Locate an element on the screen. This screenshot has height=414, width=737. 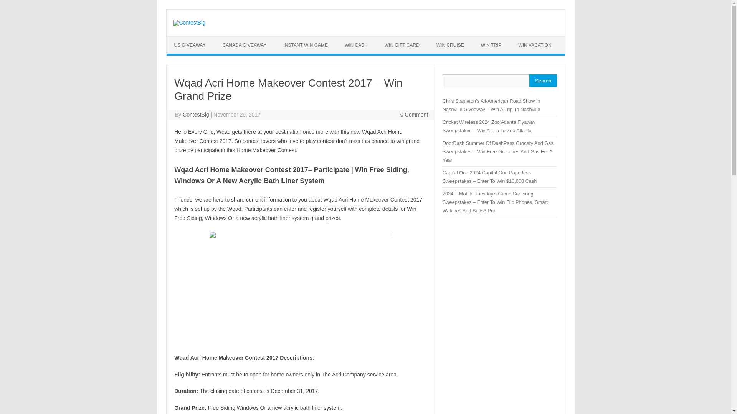
Posts by ContestBig is located at coordinates (196, 114).